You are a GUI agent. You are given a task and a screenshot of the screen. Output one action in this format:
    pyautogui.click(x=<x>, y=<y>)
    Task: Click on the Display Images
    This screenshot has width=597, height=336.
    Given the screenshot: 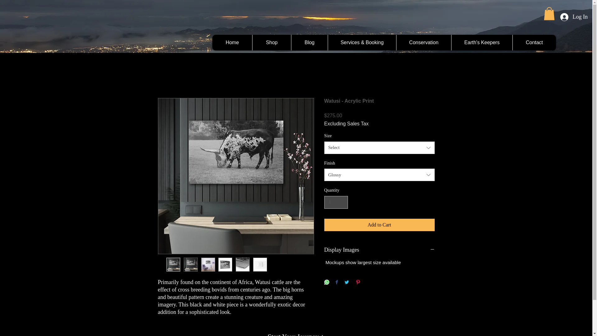 What is the action you would take?
    pyautogui.click(x=379, y=250)
    